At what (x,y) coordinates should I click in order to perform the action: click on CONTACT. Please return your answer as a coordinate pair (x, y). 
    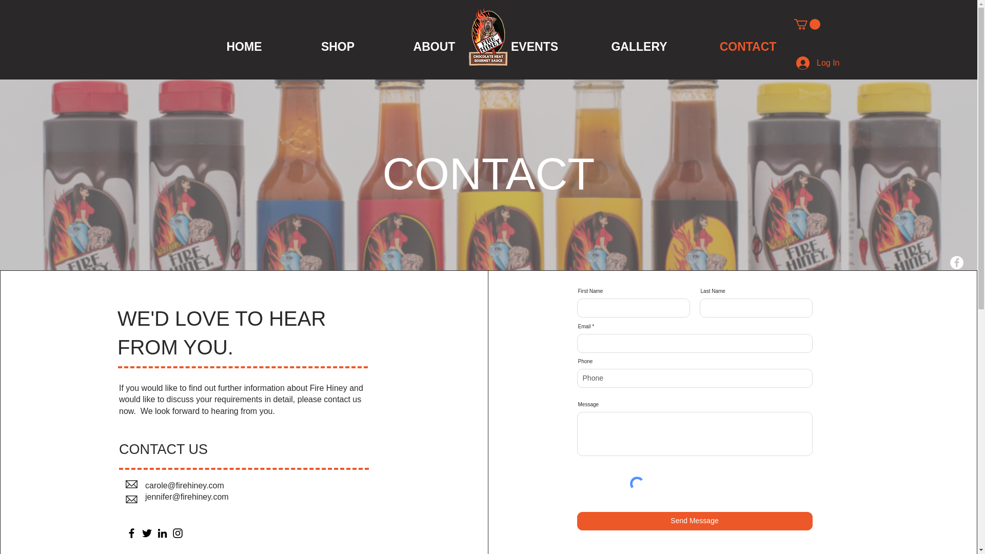
    Looking at the image, I should click on (748, 46).